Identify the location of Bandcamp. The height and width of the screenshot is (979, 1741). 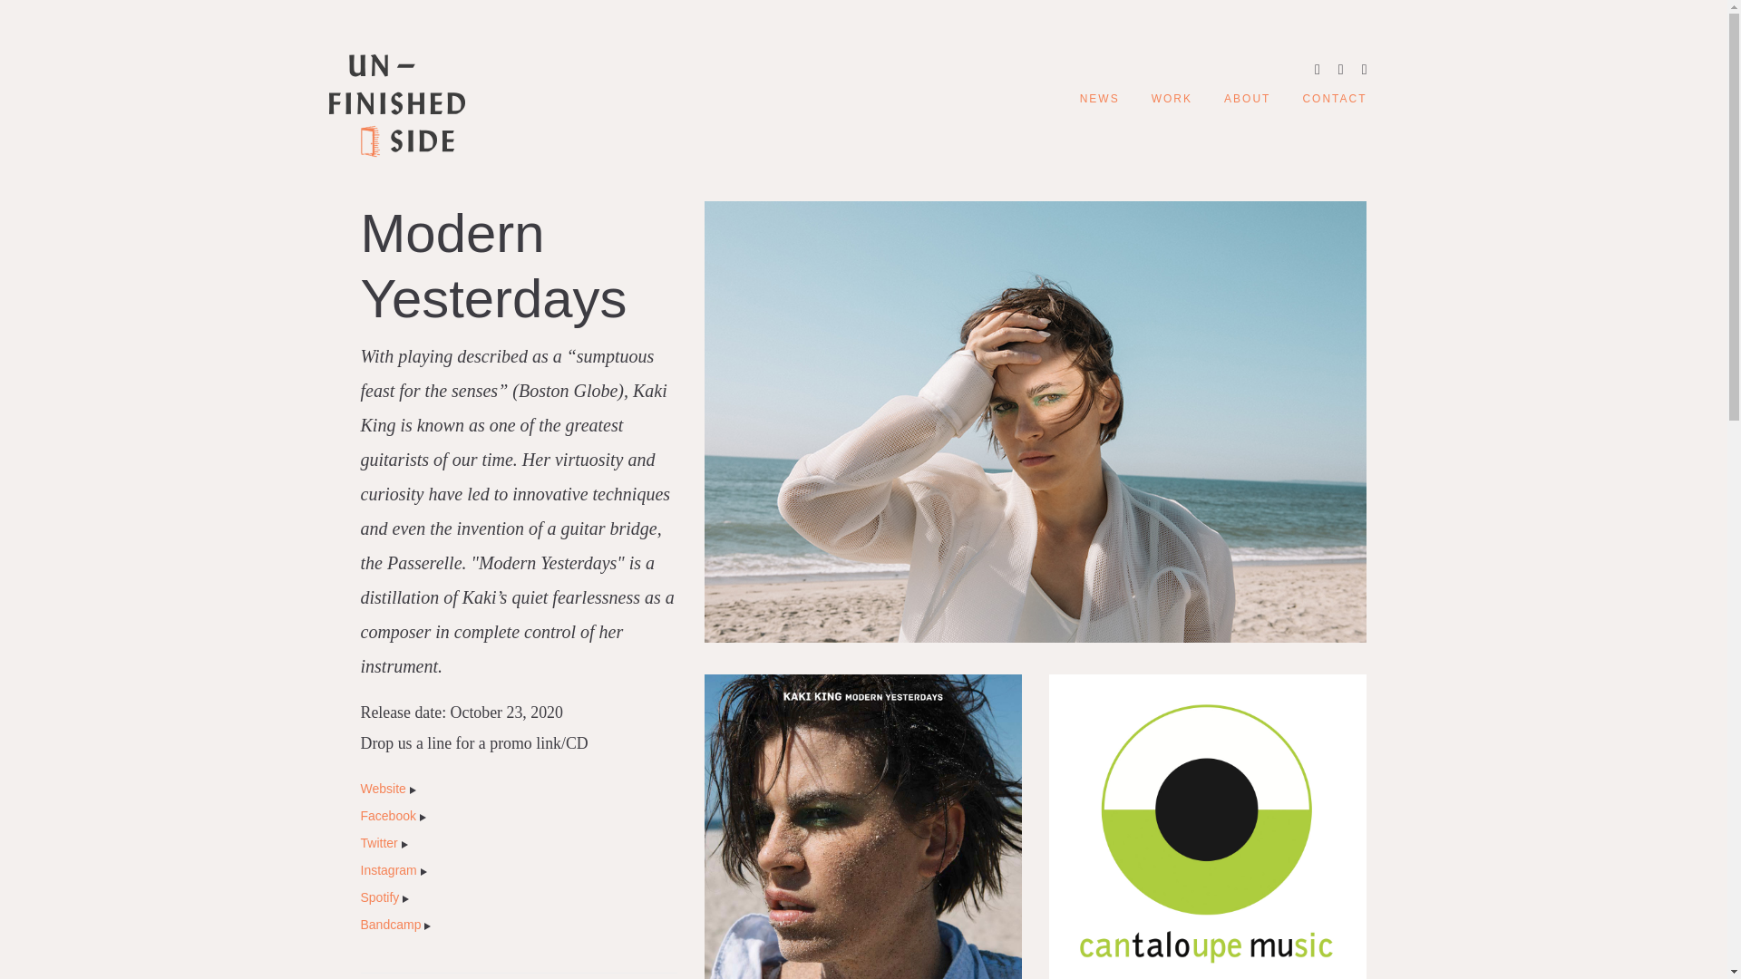
(395, 925).